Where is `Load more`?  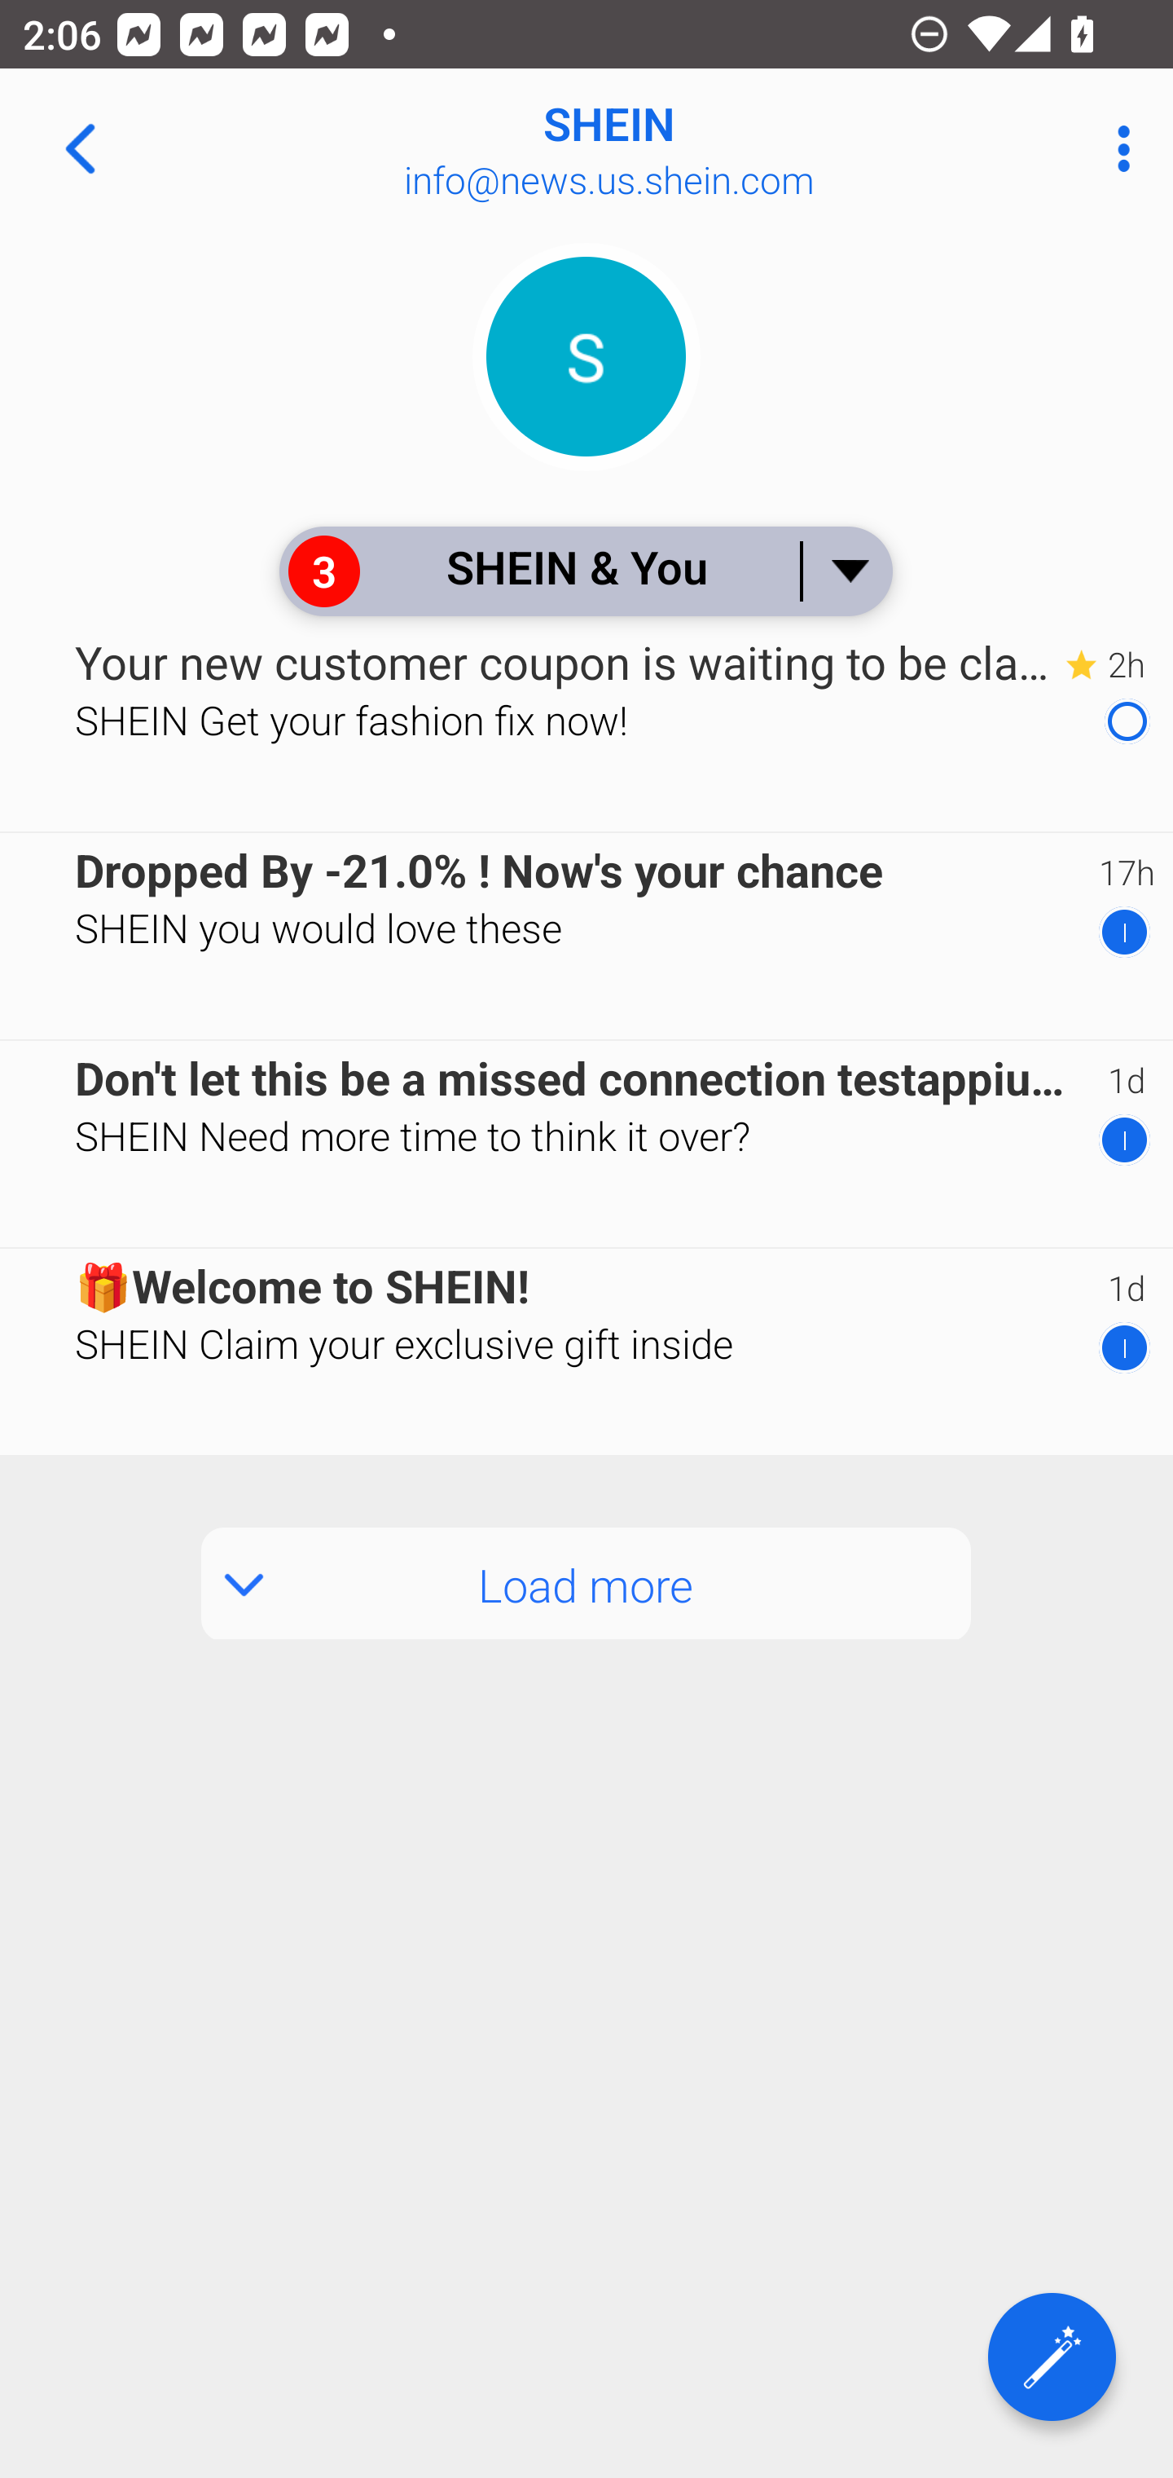
Load more is located at coordinates (586, 1583).